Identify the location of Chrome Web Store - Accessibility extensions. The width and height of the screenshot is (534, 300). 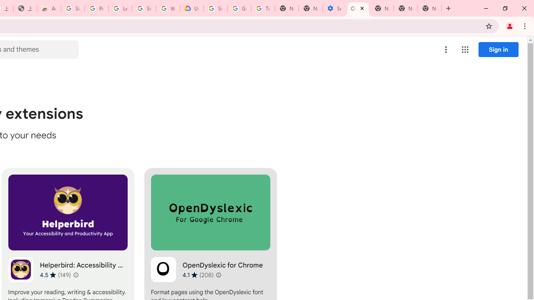
(358, 8).